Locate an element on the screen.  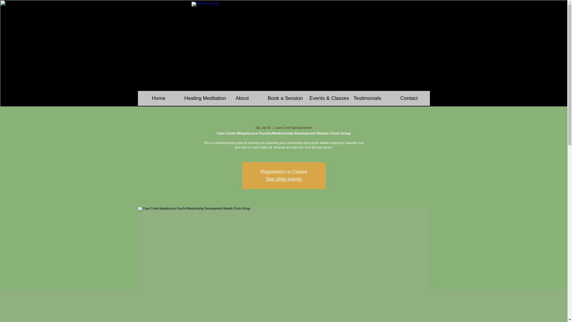
Contact is located at coordinates (408, 98).